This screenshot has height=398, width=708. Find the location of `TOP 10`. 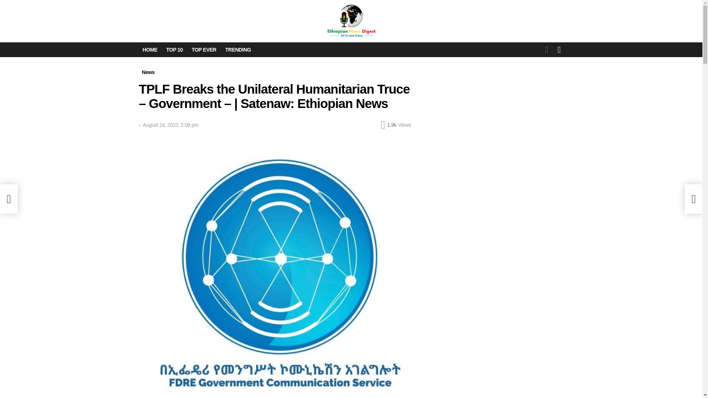

TOP 10 is located at coordinates (175, 49).